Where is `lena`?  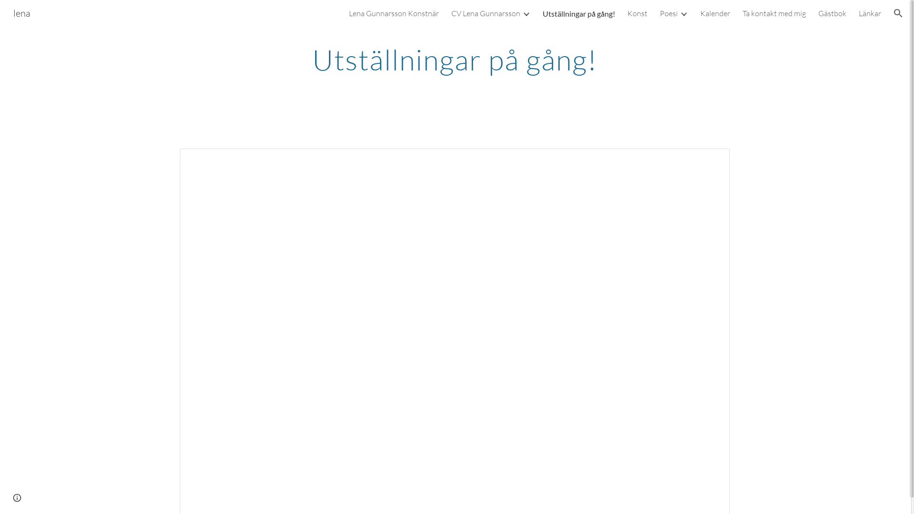
lena is located at coordinates (22, 12).